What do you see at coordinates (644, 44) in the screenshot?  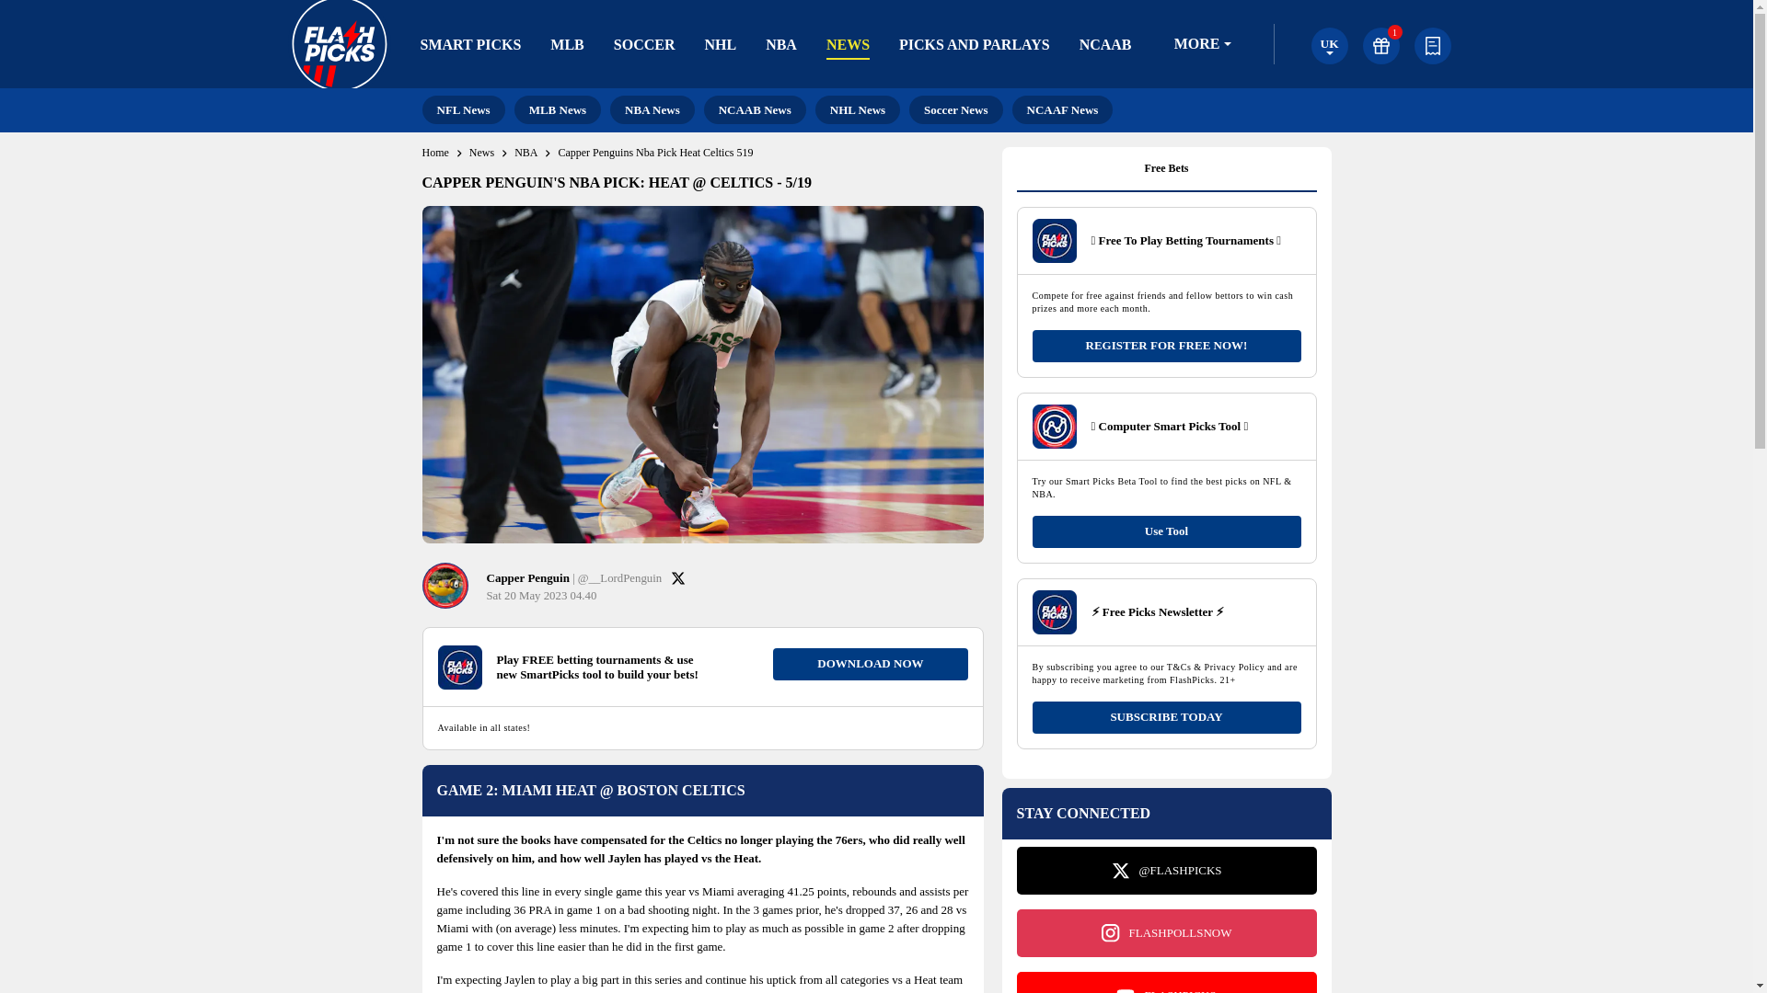 I see `SOCCER` at bounding box center [644, 44].